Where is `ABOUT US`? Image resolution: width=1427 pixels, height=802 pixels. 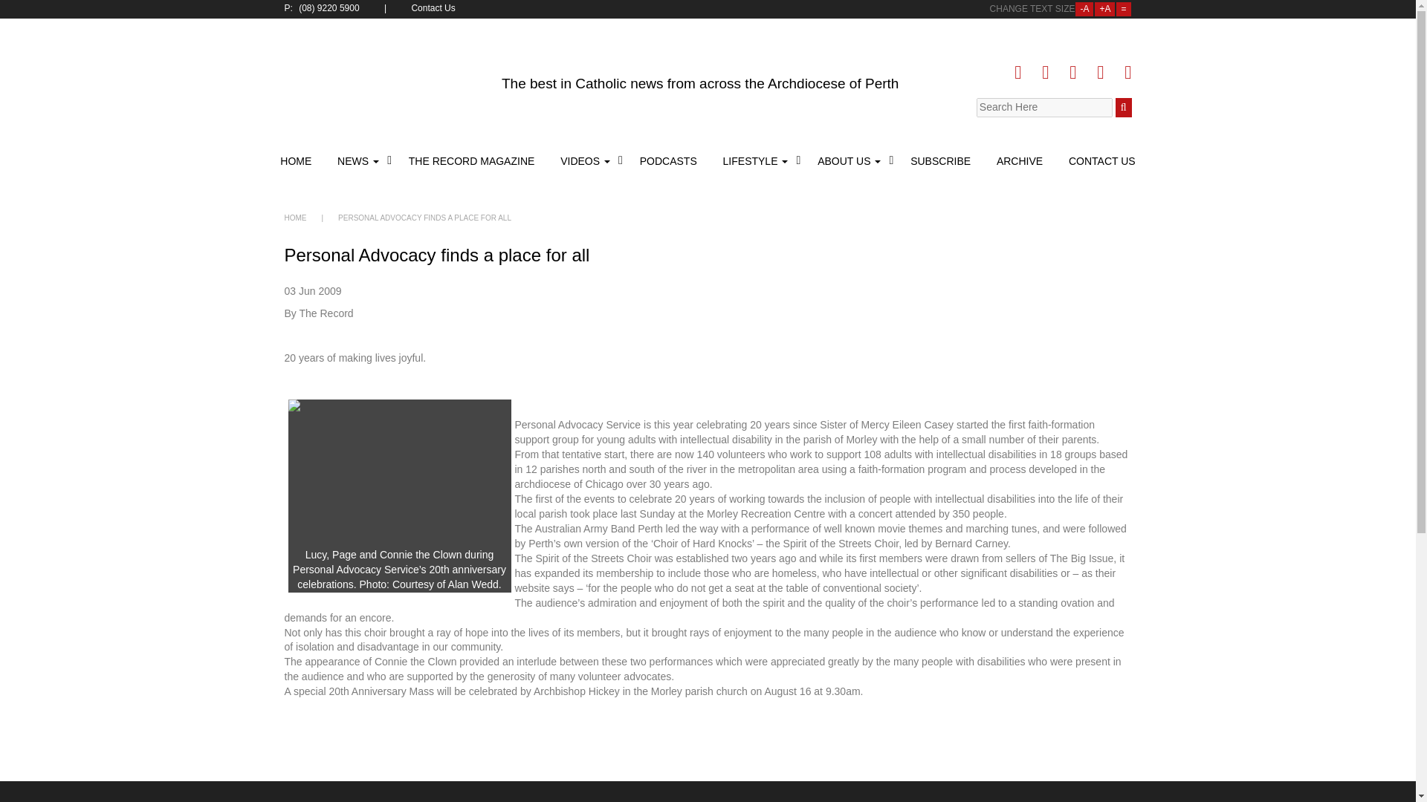
ABOUT US is located at coordinates (850, 160).